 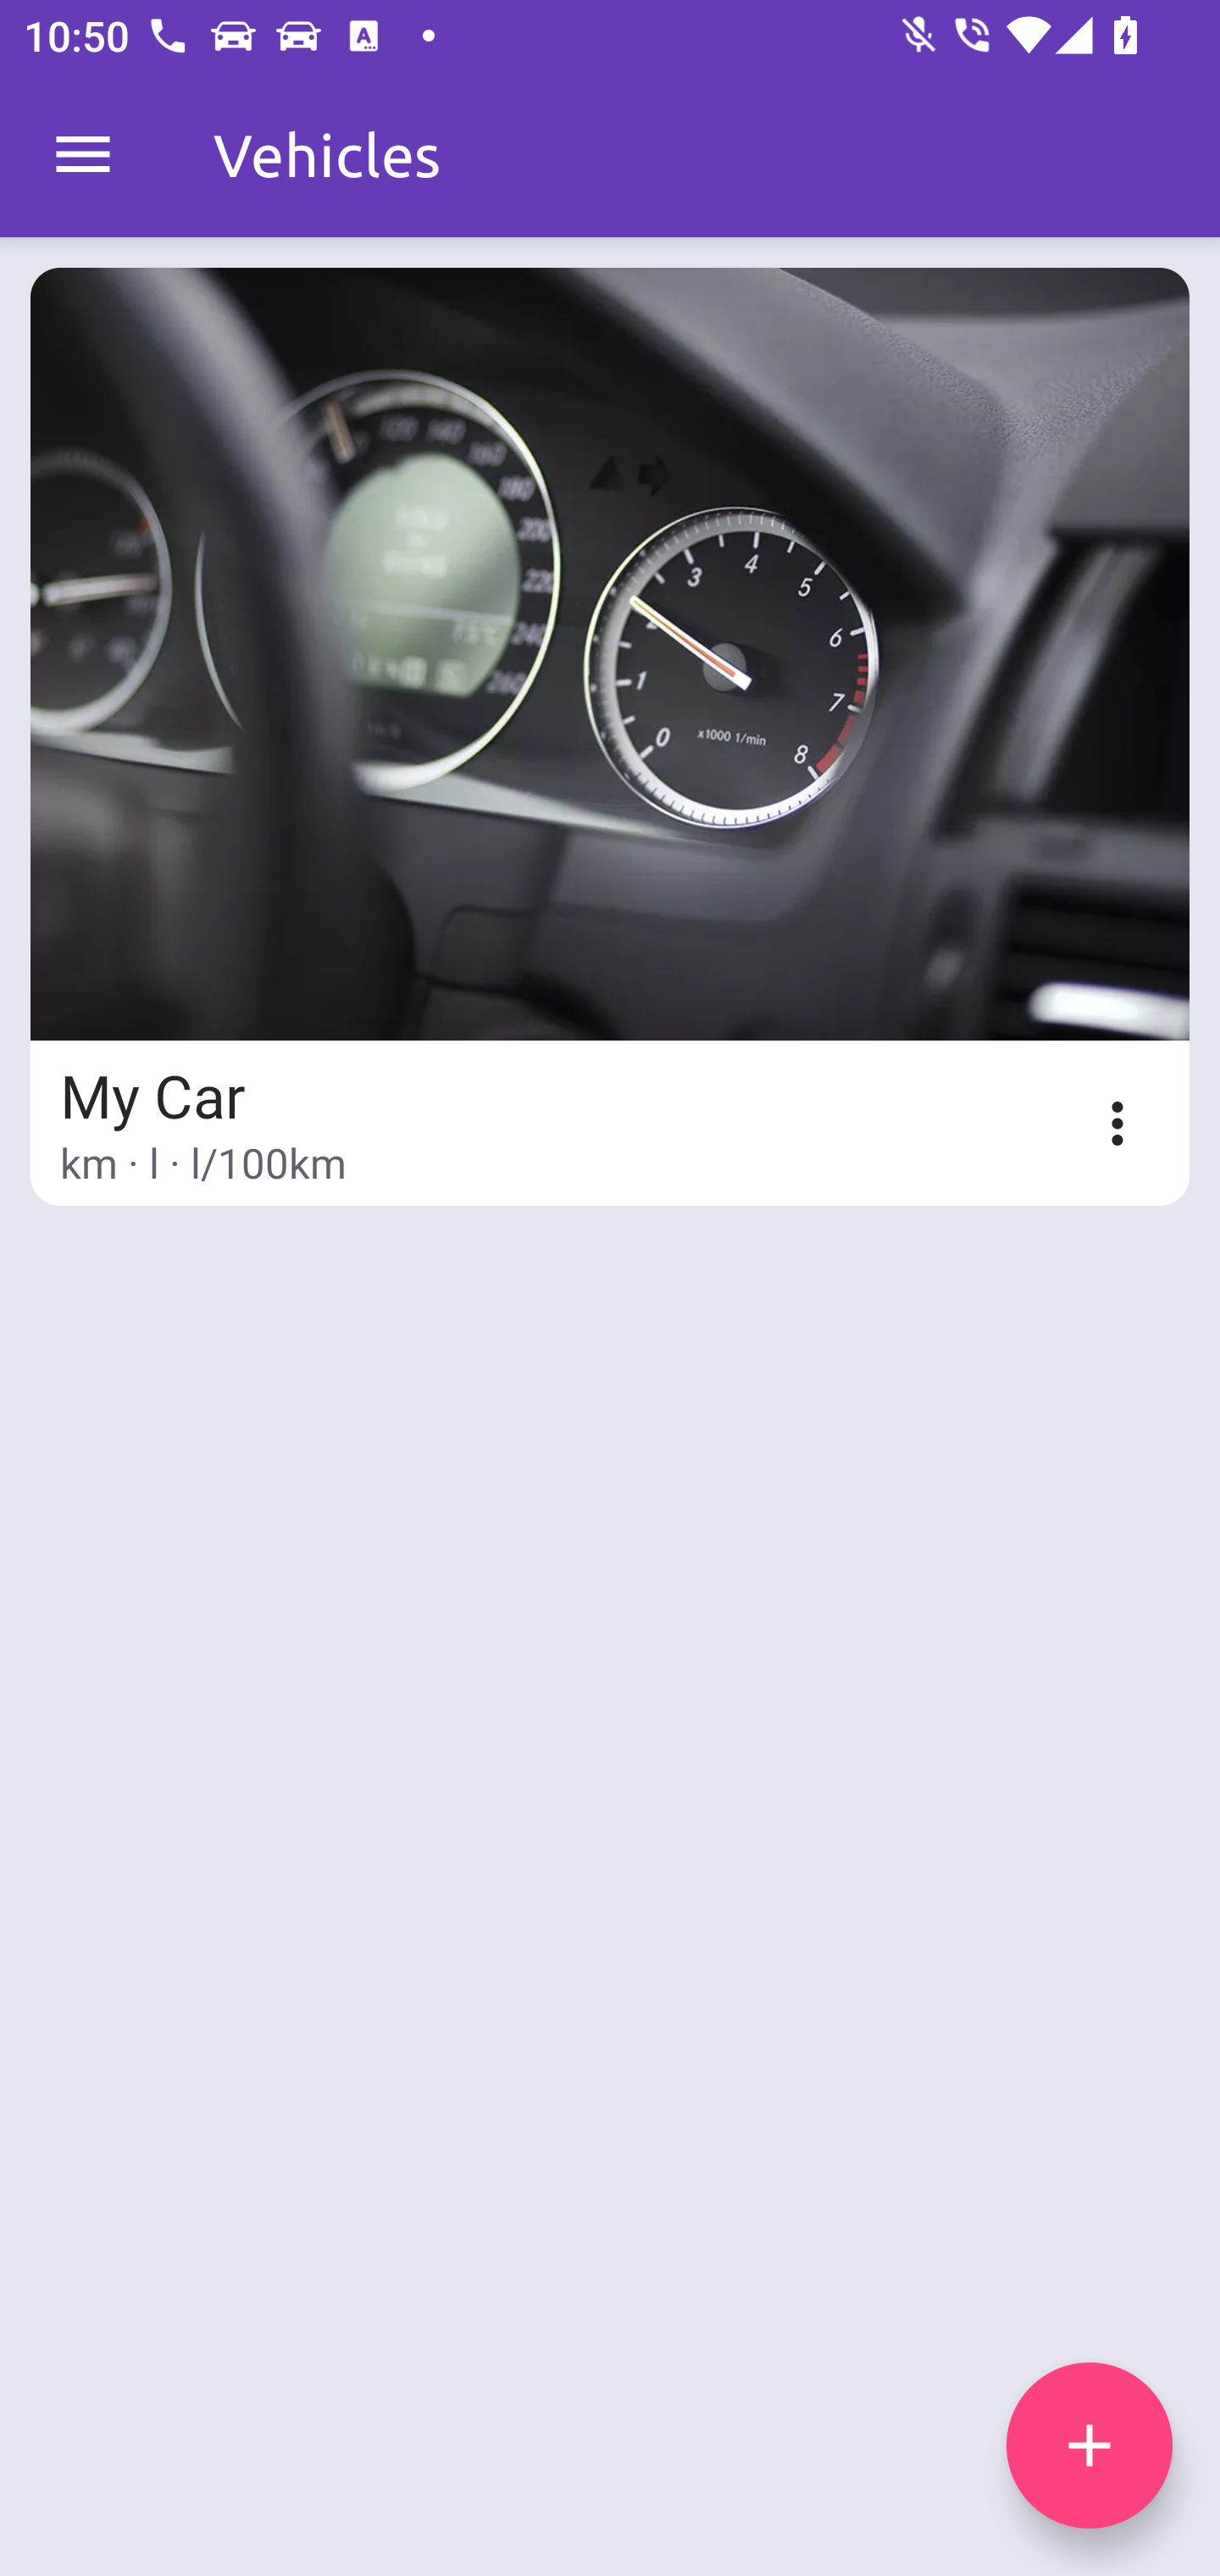 What do you see at coordinates (83, 154) in the screenshot?
I see `MenuDrawer` at bounding box center [83, 154].